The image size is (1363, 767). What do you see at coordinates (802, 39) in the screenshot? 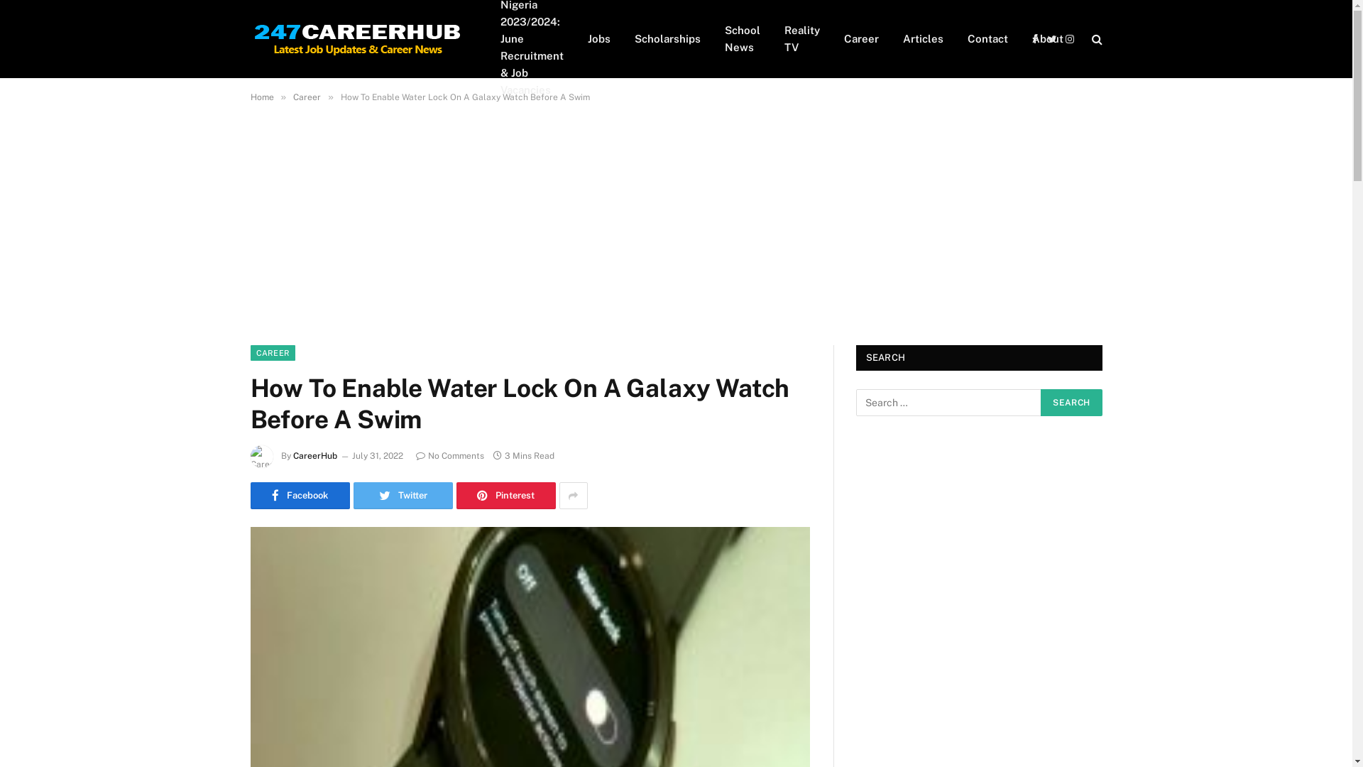
I see `Reality TV` at bounding box center [802, 39].